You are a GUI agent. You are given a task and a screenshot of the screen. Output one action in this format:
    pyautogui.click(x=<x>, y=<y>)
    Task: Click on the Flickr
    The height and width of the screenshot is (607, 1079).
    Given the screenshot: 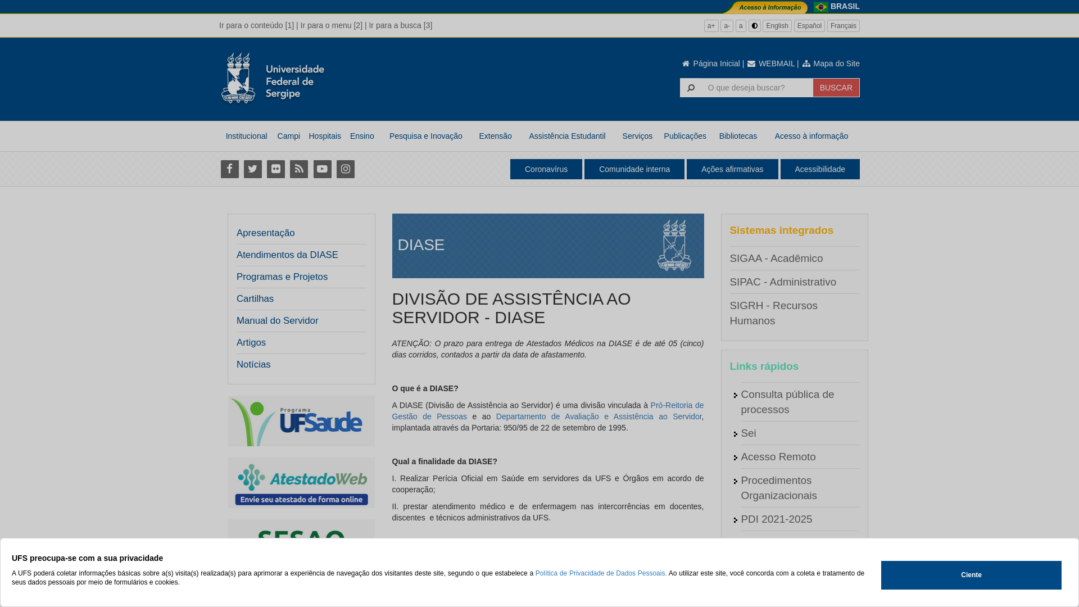 What is the action you would take?
    pyautogui.click(x=275, y=169)
    